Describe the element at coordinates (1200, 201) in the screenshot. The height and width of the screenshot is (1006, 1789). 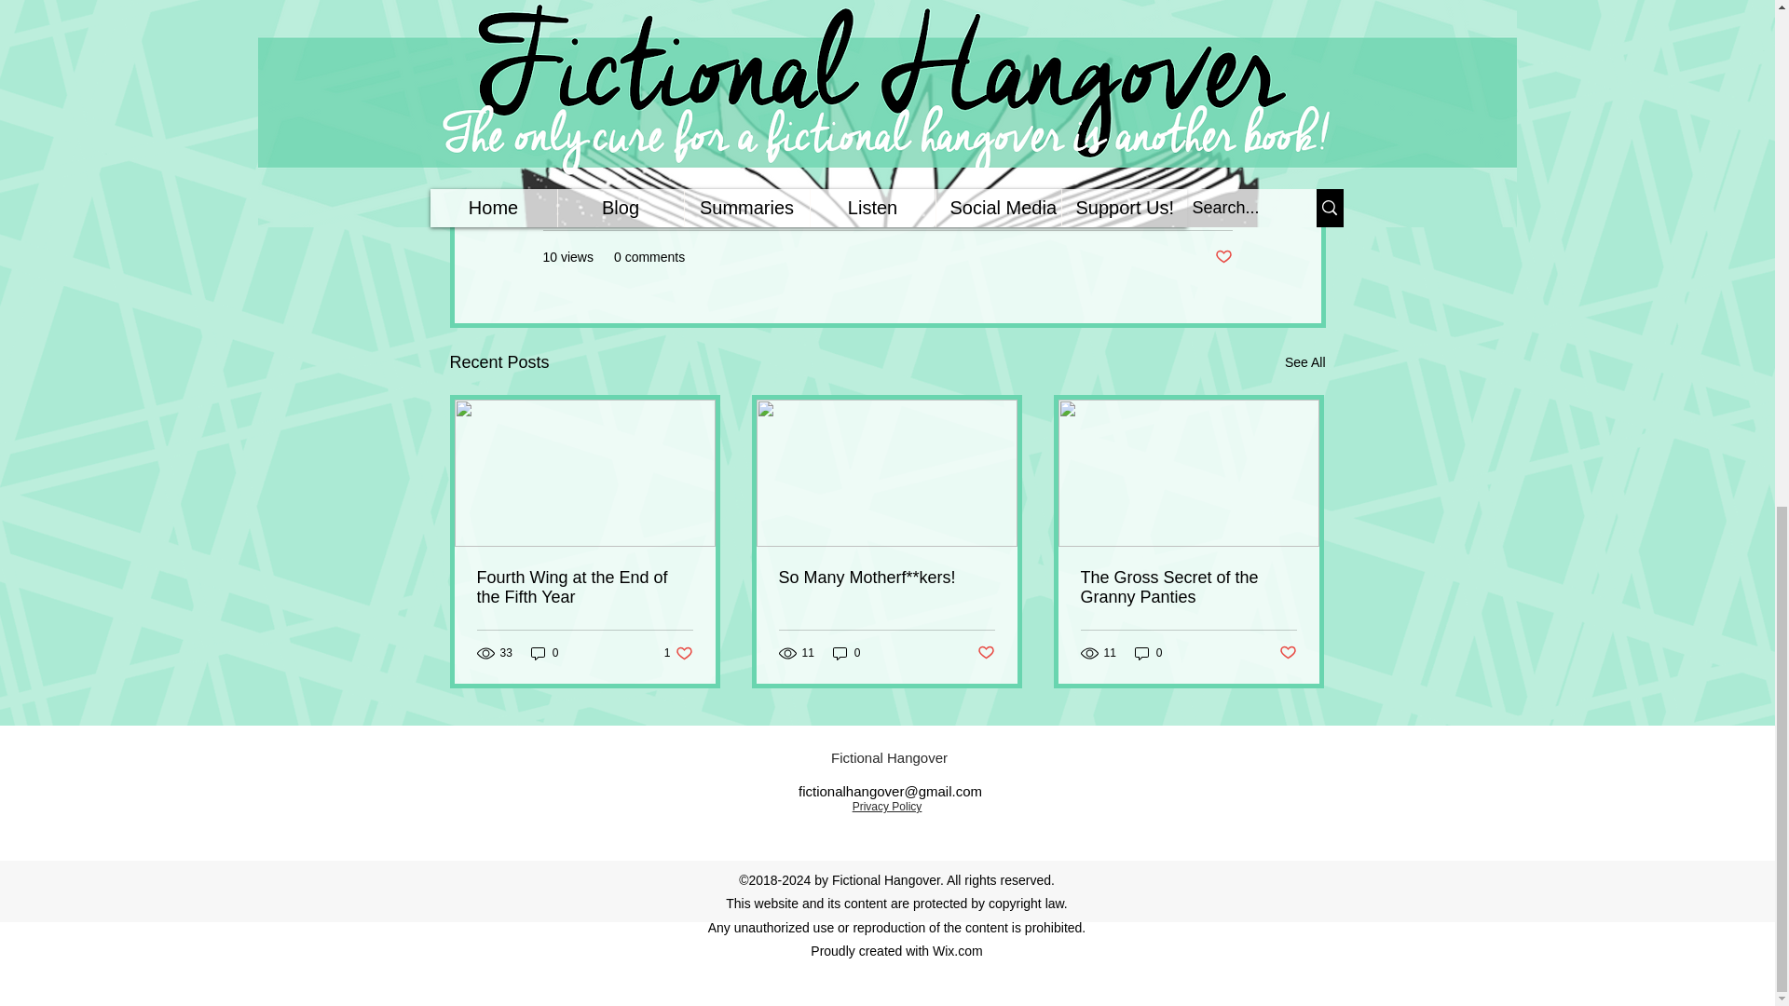
I see `Blog Posts` at that location.